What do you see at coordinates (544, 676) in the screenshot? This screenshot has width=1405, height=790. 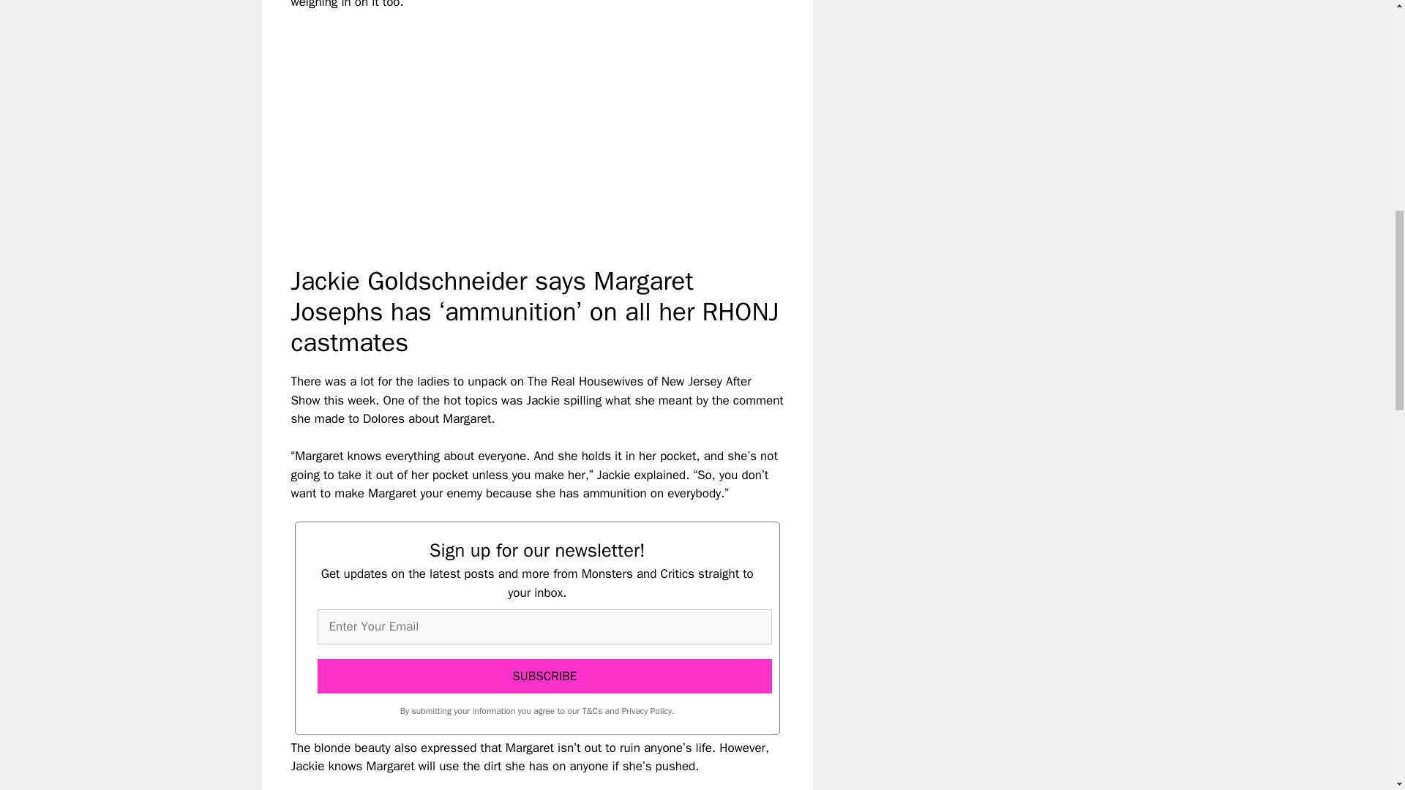 I see `SUBSCRIBE` at bounding box center [544, 676].